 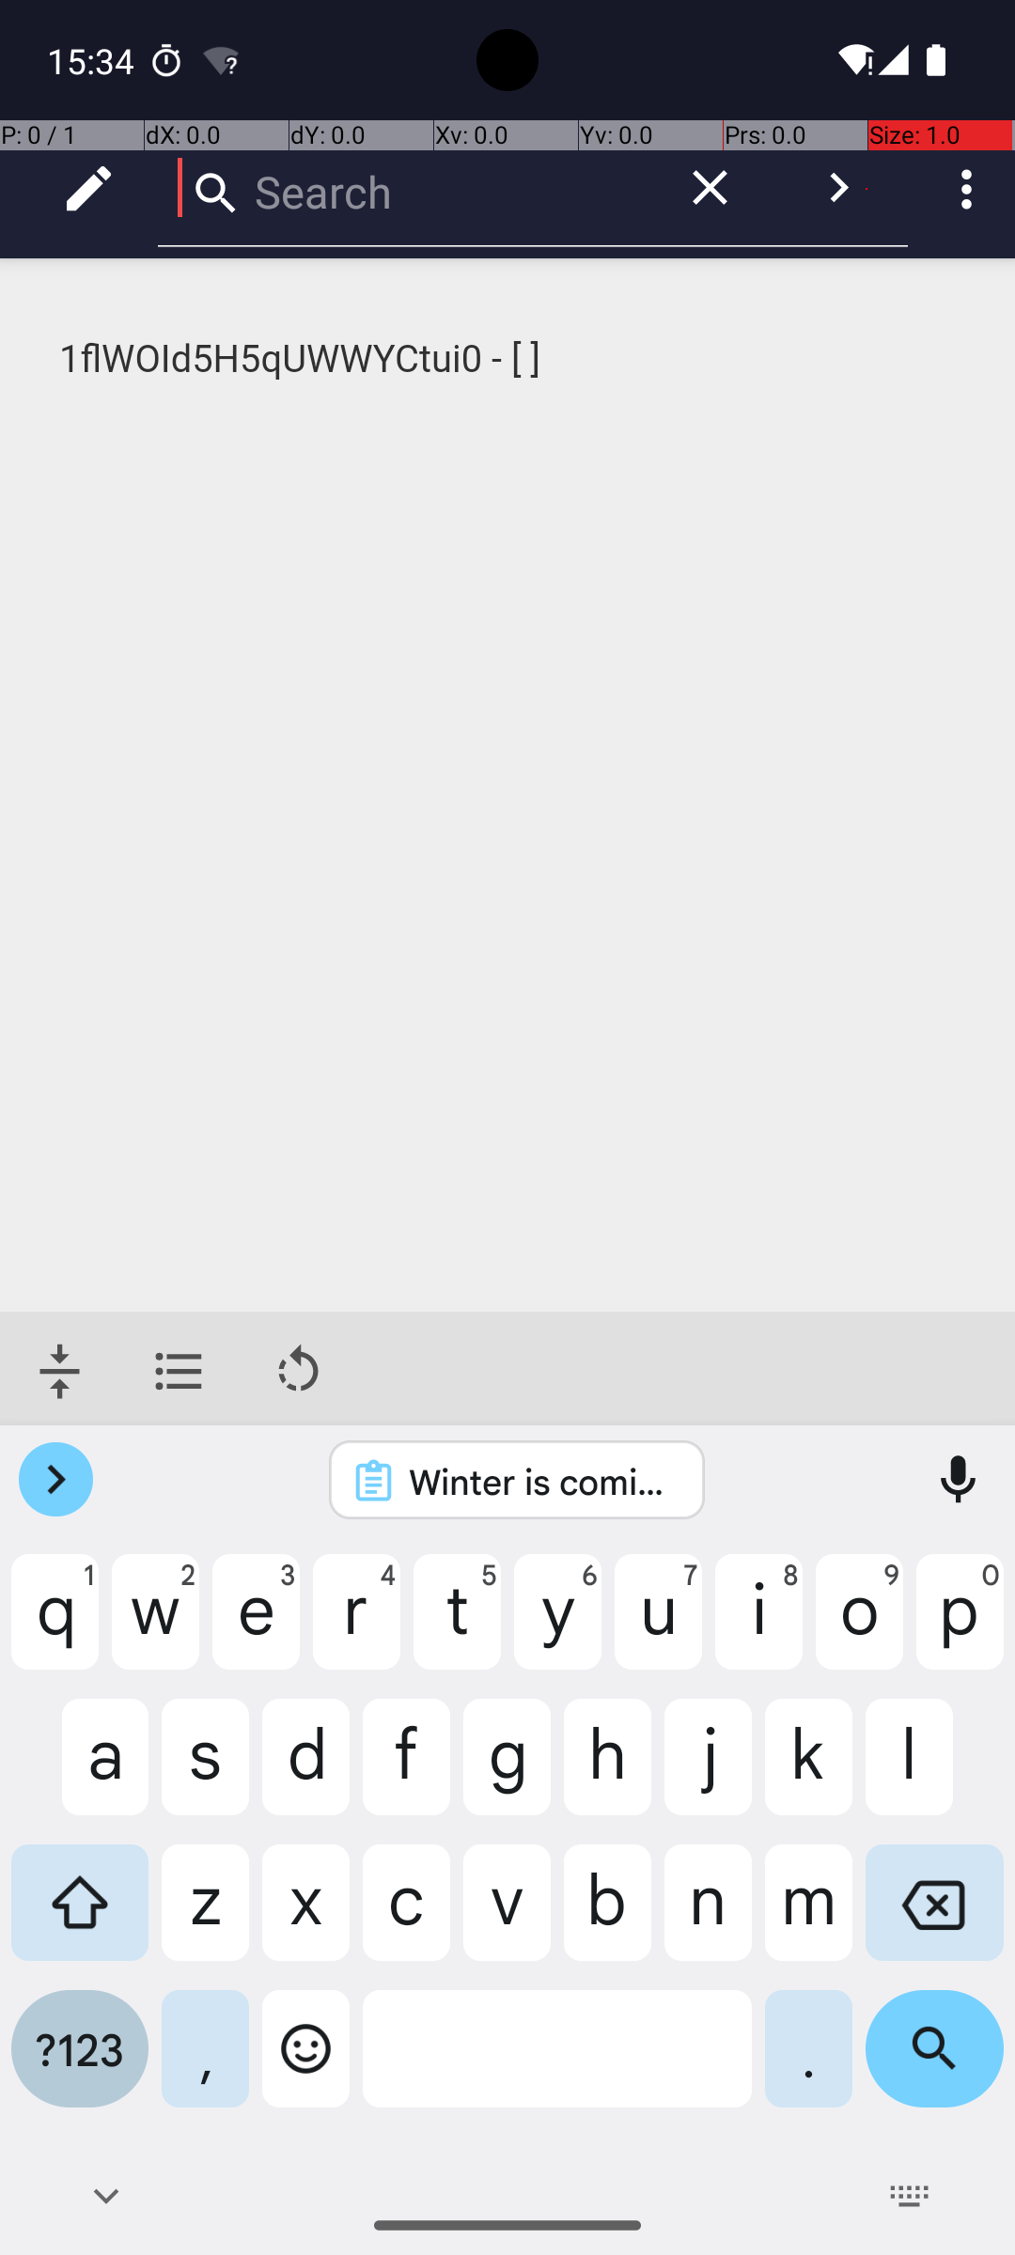 I want to click on    Search, so click(x=404, y=188).